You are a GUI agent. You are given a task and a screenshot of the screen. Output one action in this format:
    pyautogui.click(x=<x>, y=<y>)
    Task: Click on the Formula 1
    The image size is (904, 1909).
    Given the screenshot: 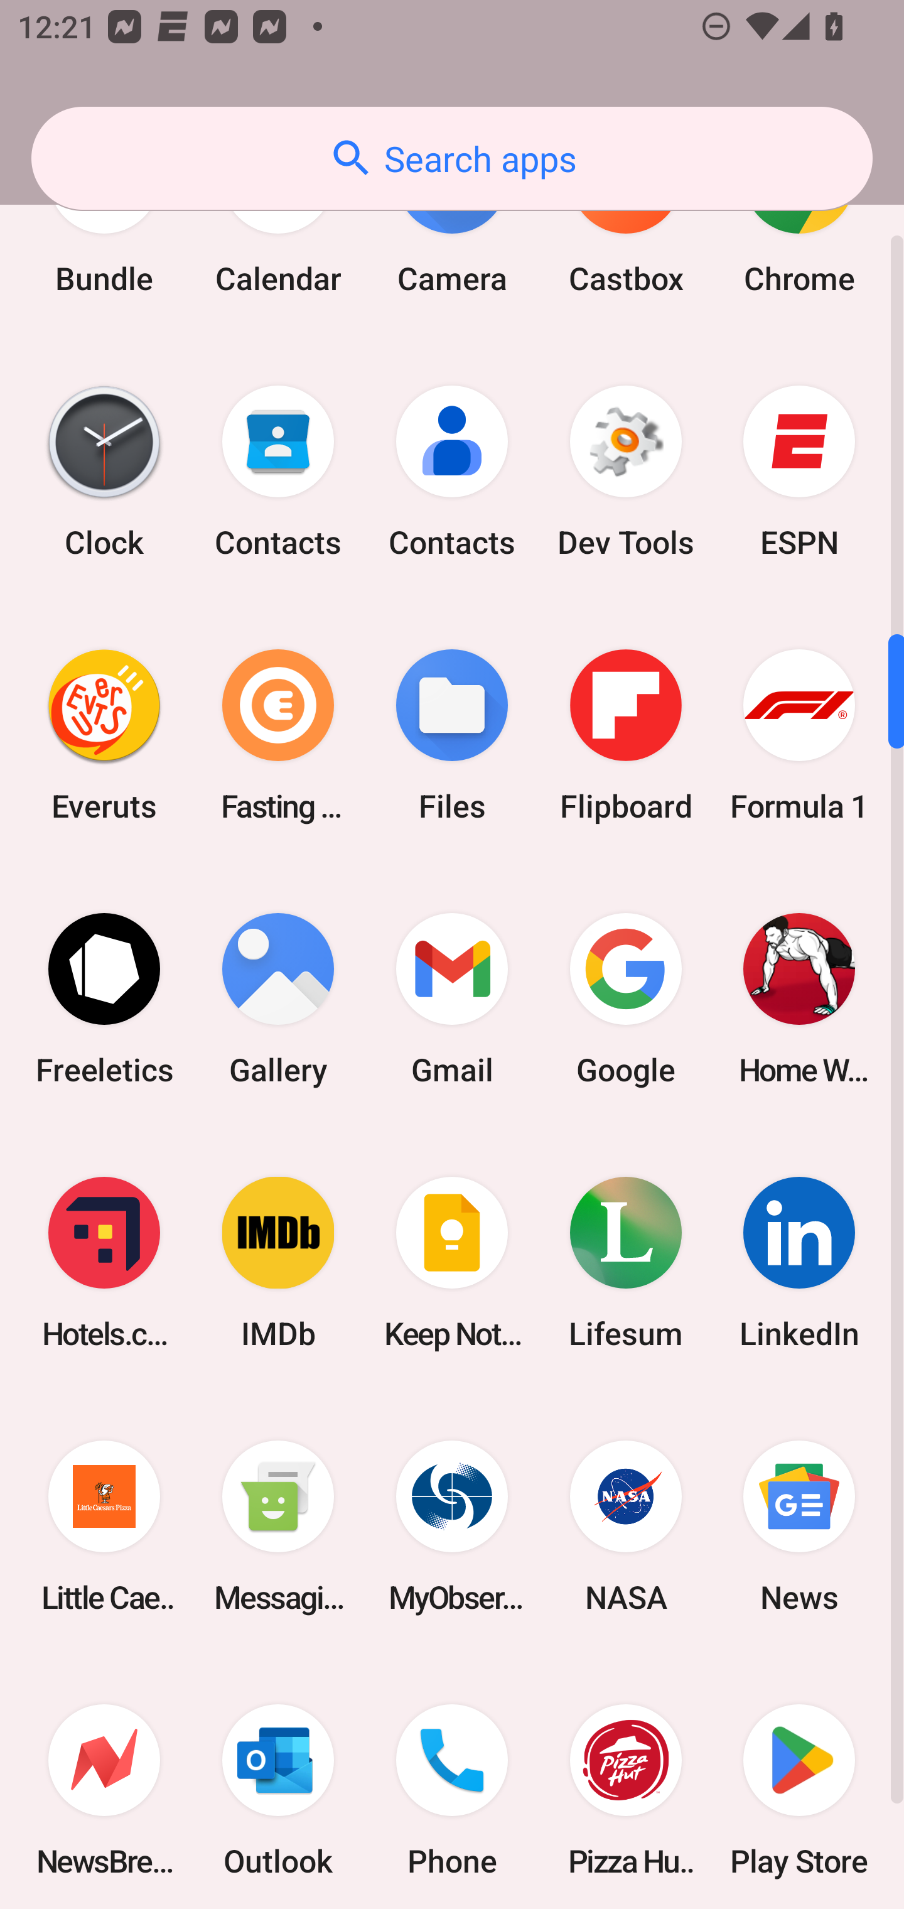 What is the action you would take?
    pyautogui.click(x=799, y=735)
    